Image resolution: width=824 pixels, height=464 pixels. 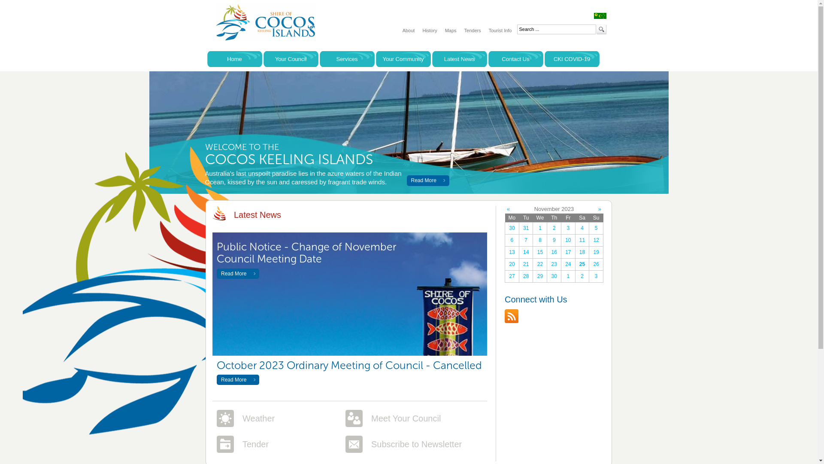 I want to click on 29, so click(x=540, y=277).